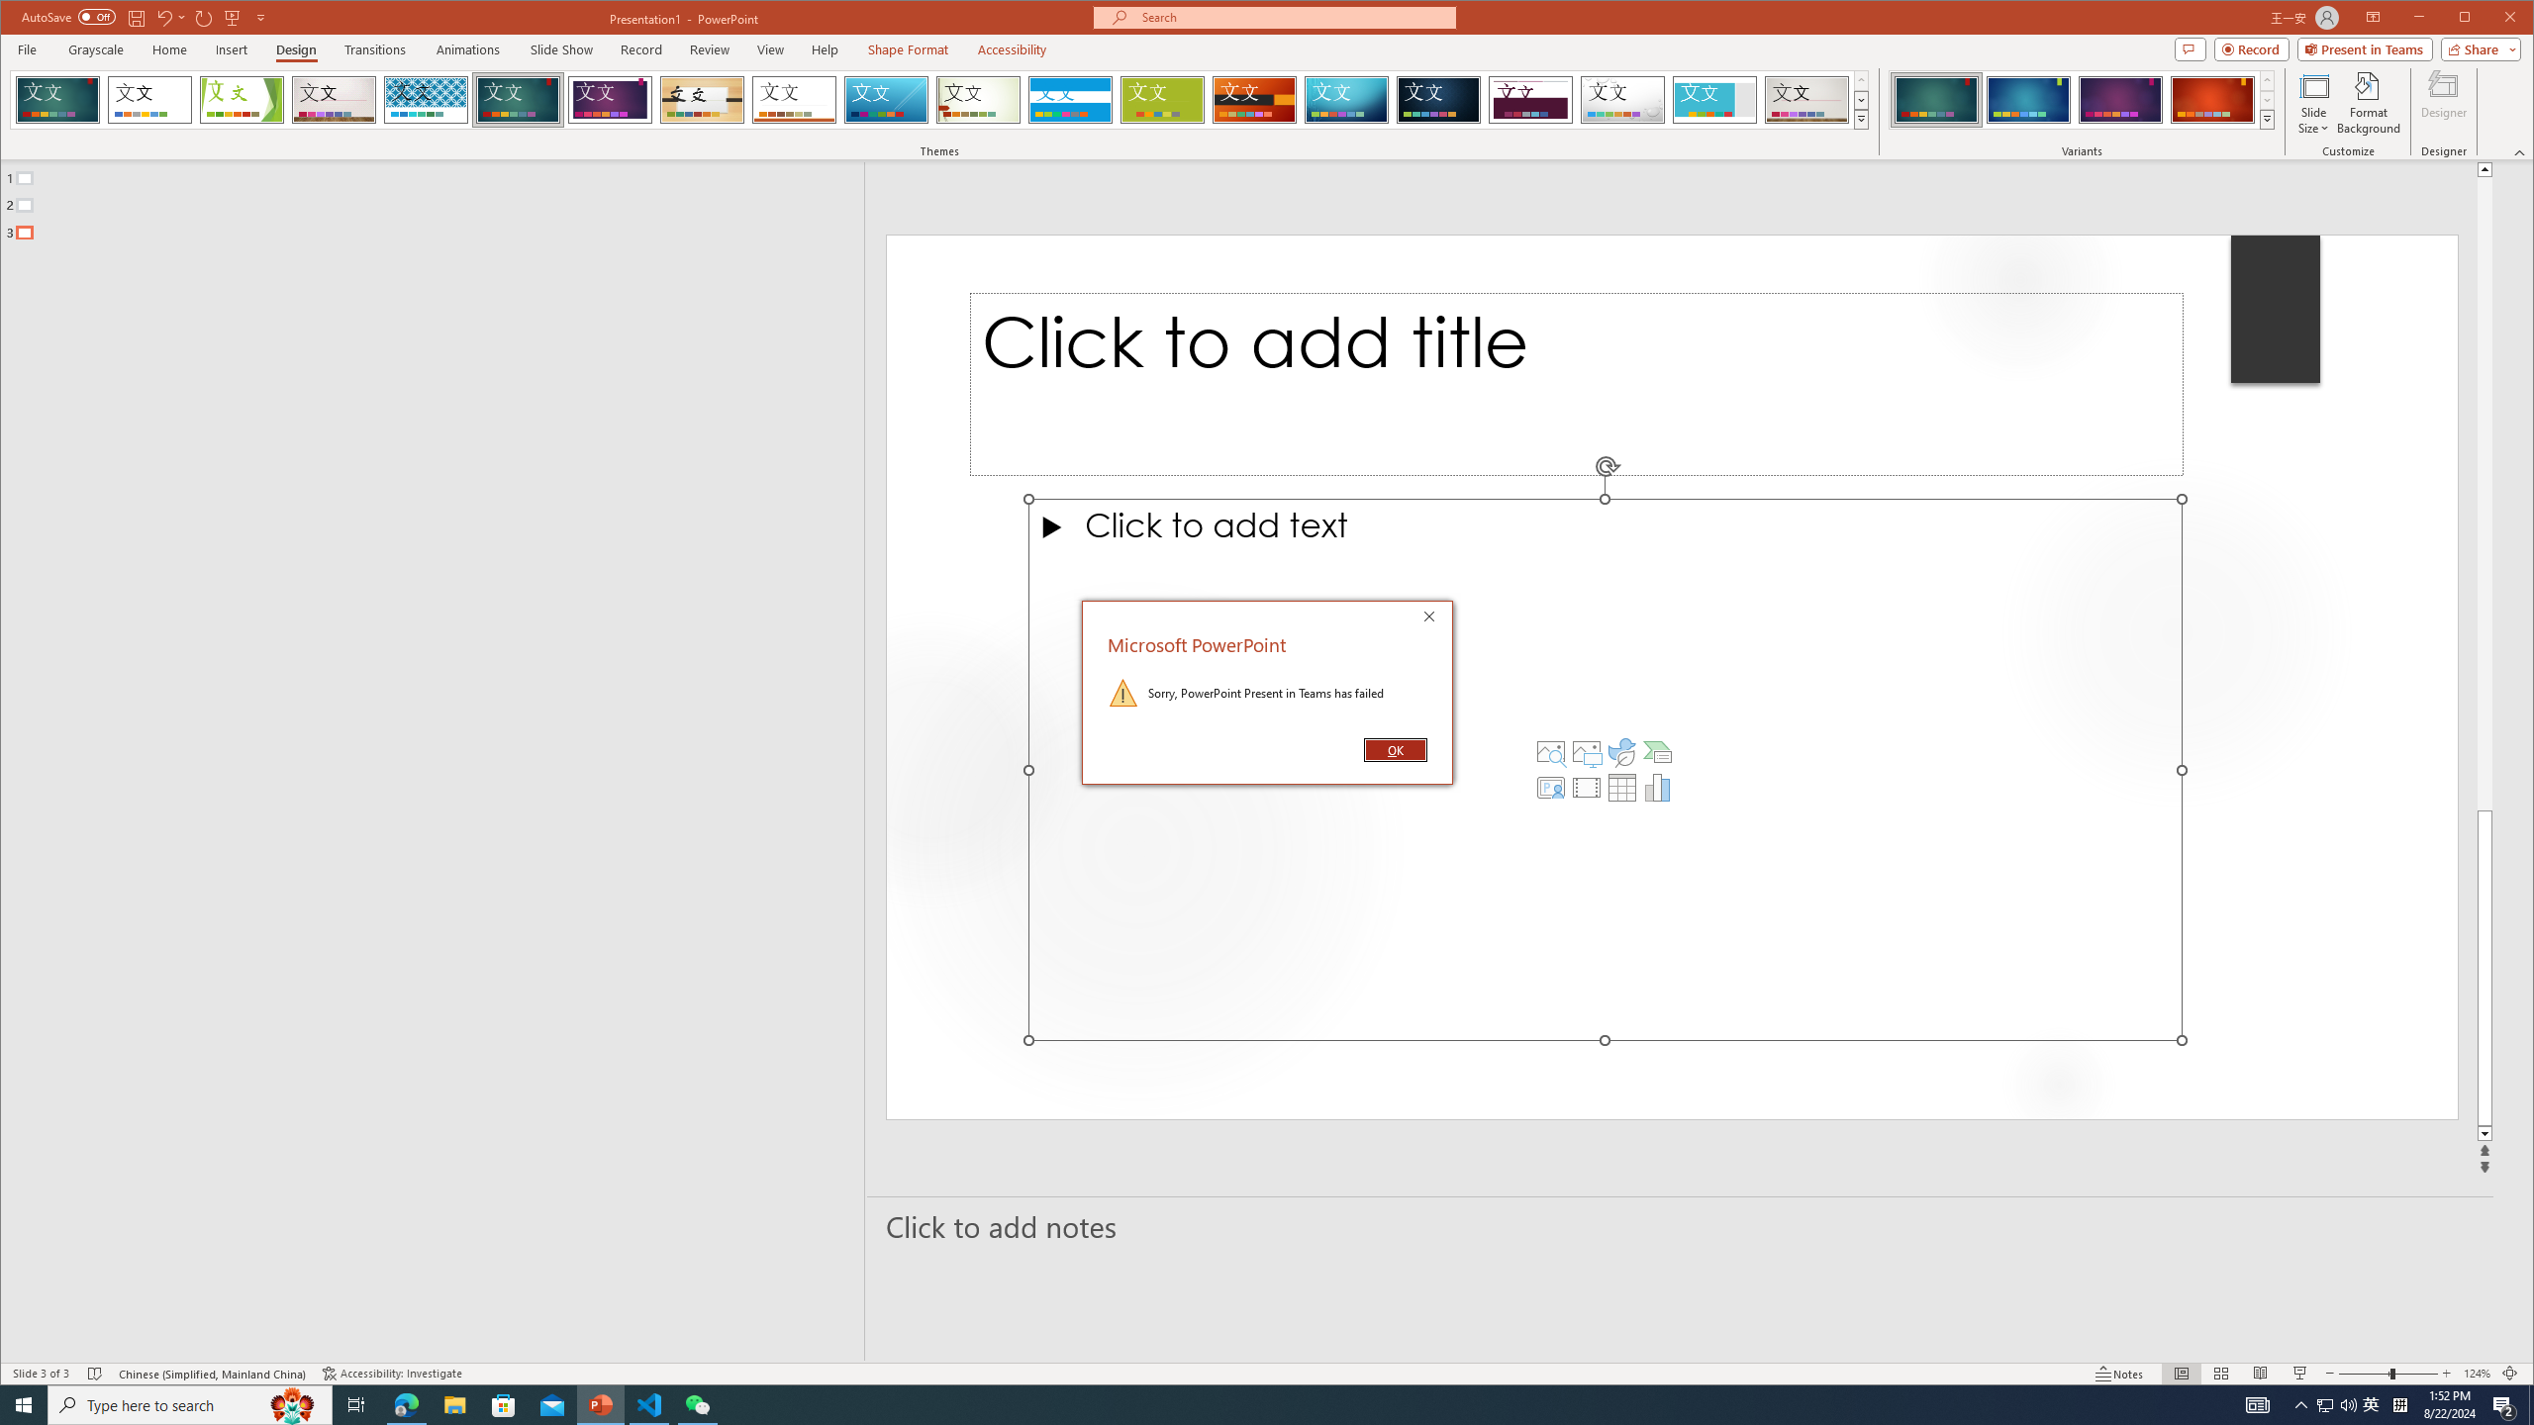  What do you see at coordinates (2027, 100) in the screenshot?
I see `Ion Variant 2` at bounding box center [2027, 100].